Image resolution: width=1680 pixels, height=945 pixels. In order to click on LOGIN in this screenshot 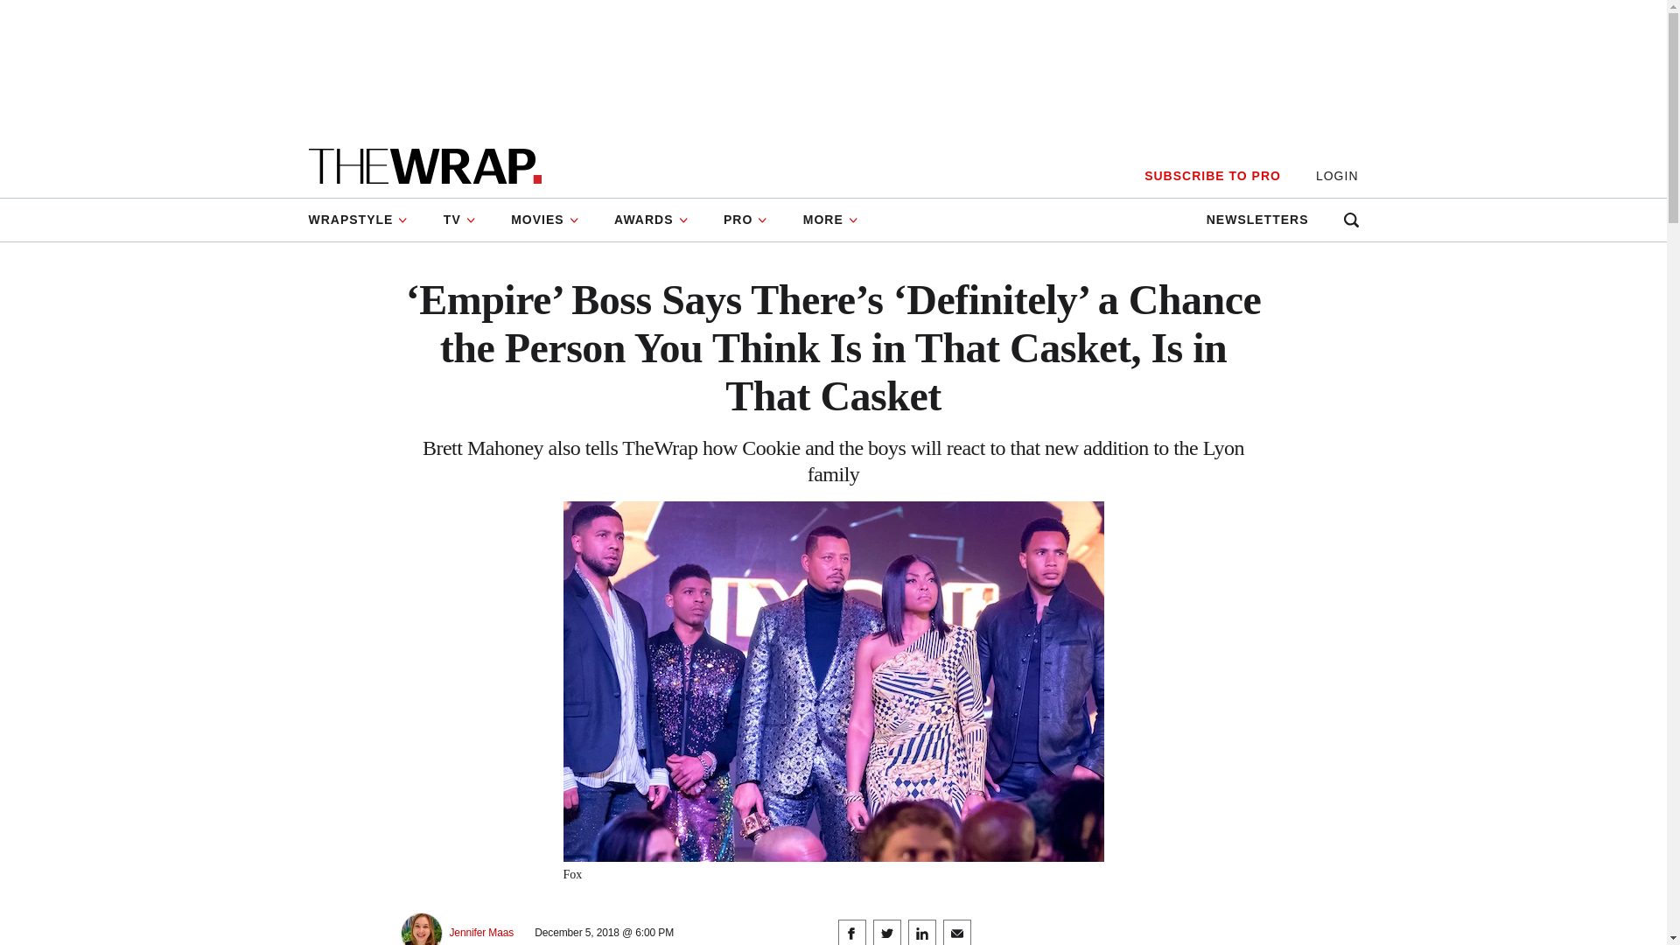, I will do `click(1337, 176)`.